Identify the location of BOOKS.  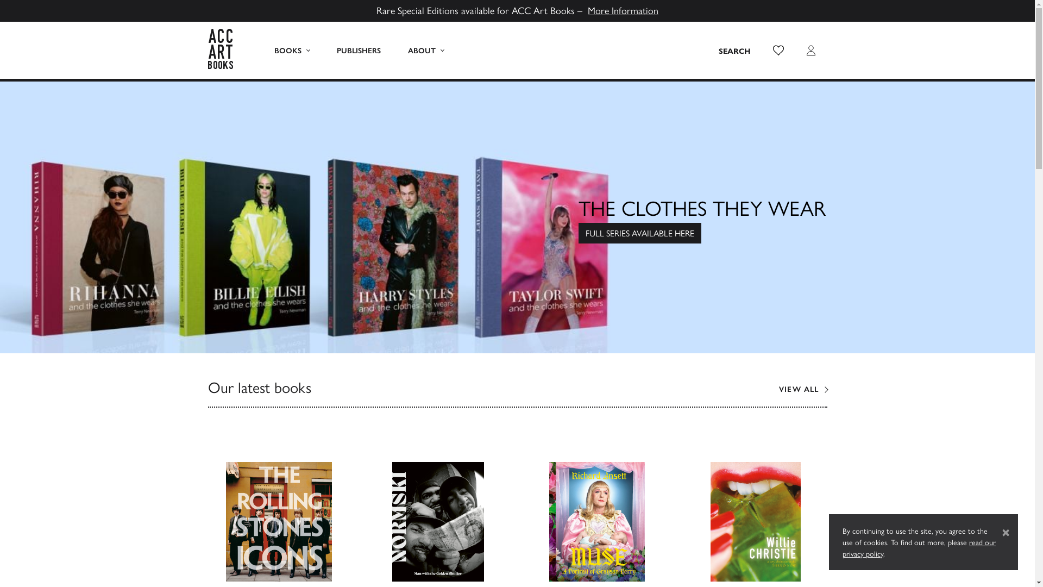
(292, 50).